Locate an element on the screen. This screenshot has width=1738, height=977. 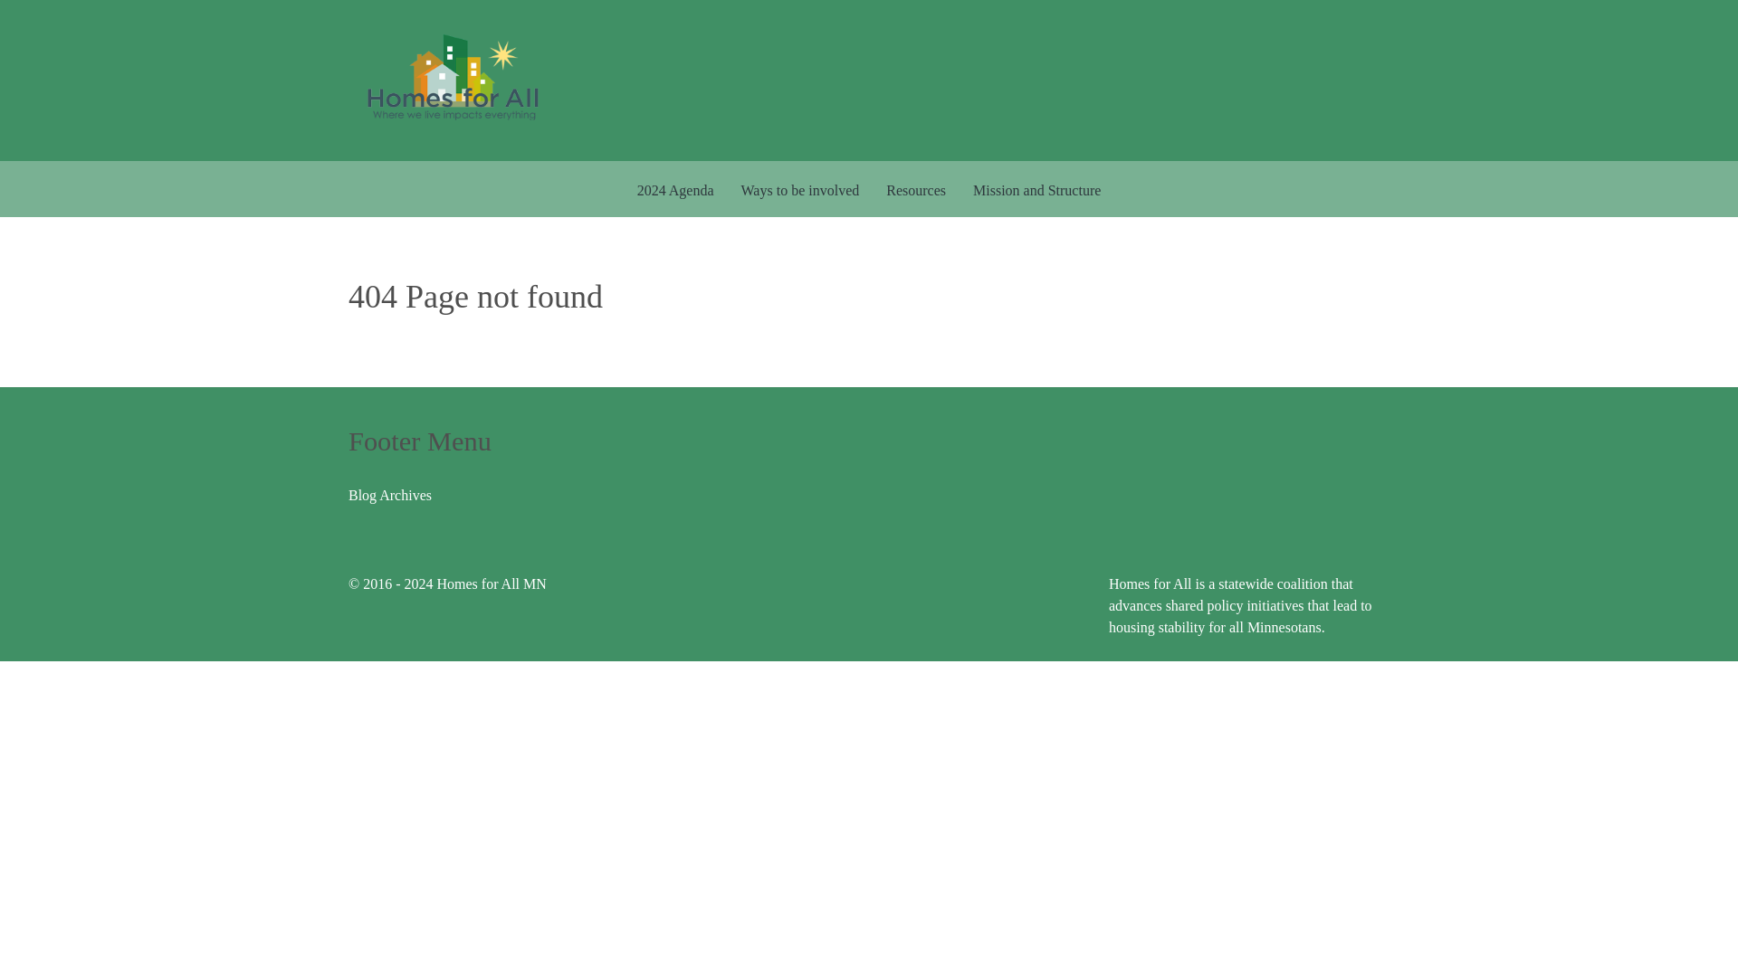
Ways to be involved is located at coordinates (800, 188).